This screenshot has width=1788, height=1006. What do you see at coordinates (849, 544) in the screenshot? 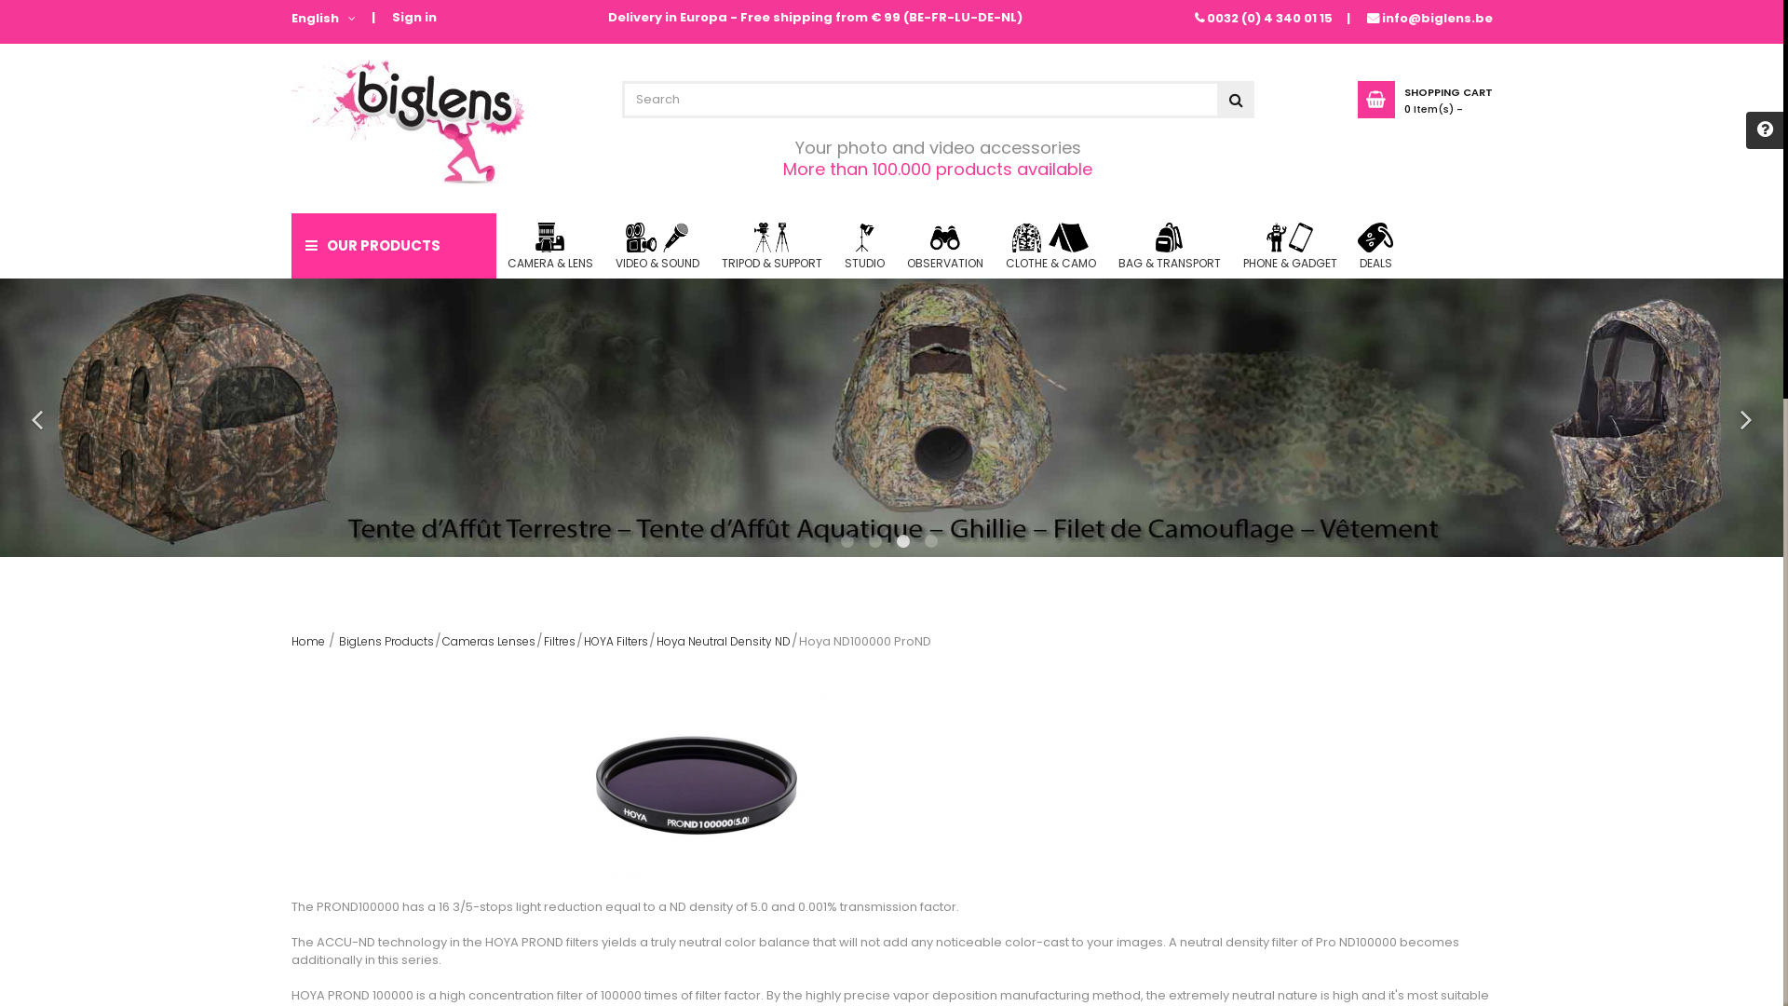
I see `1` at bounding box center [849, 544].